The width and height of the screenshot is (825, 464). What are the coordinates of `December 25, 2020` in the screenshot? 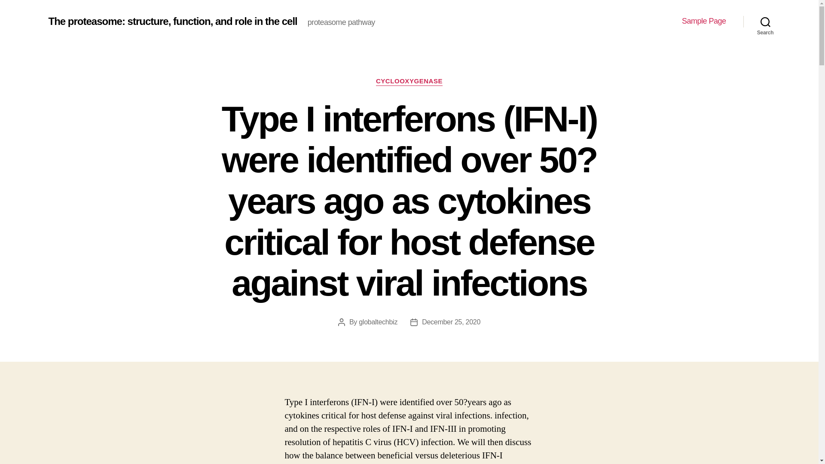 It's located at (451, 322).